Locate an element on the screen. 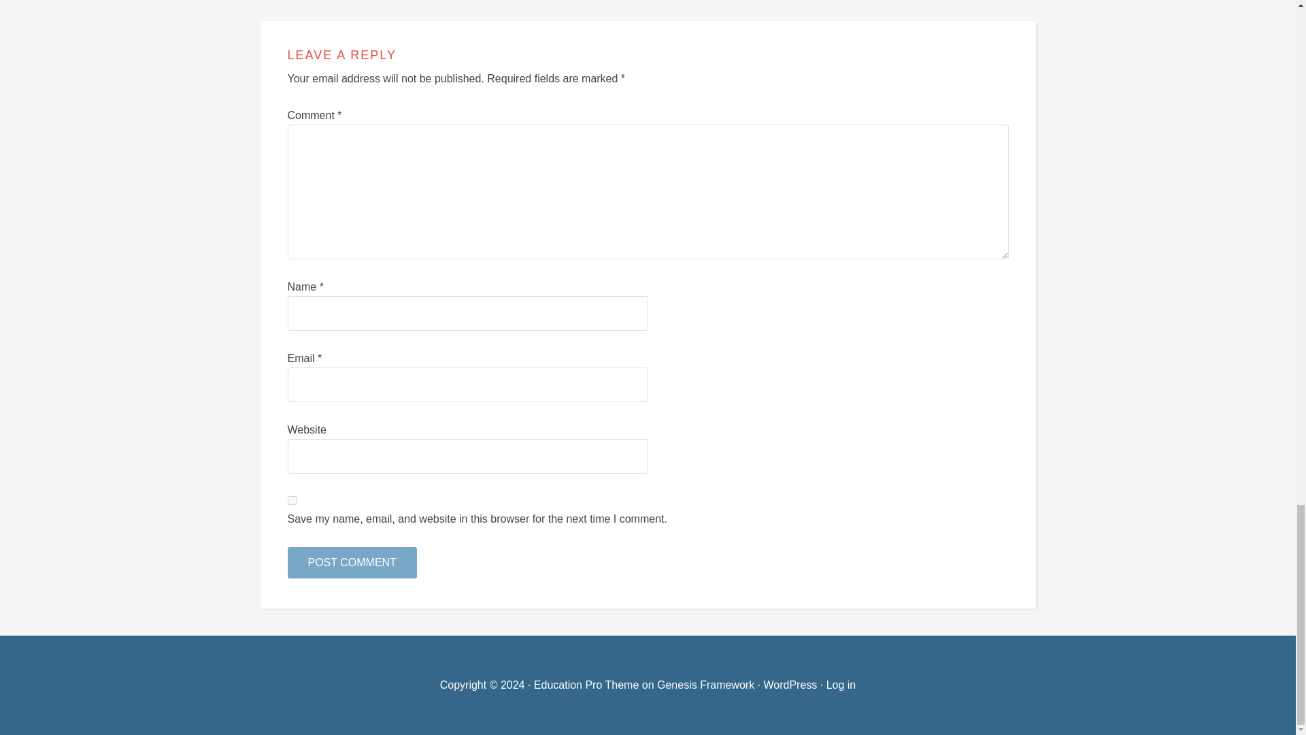 This screenshot has height=735, width=1306. WordPress is located at coordinates (790, 685).